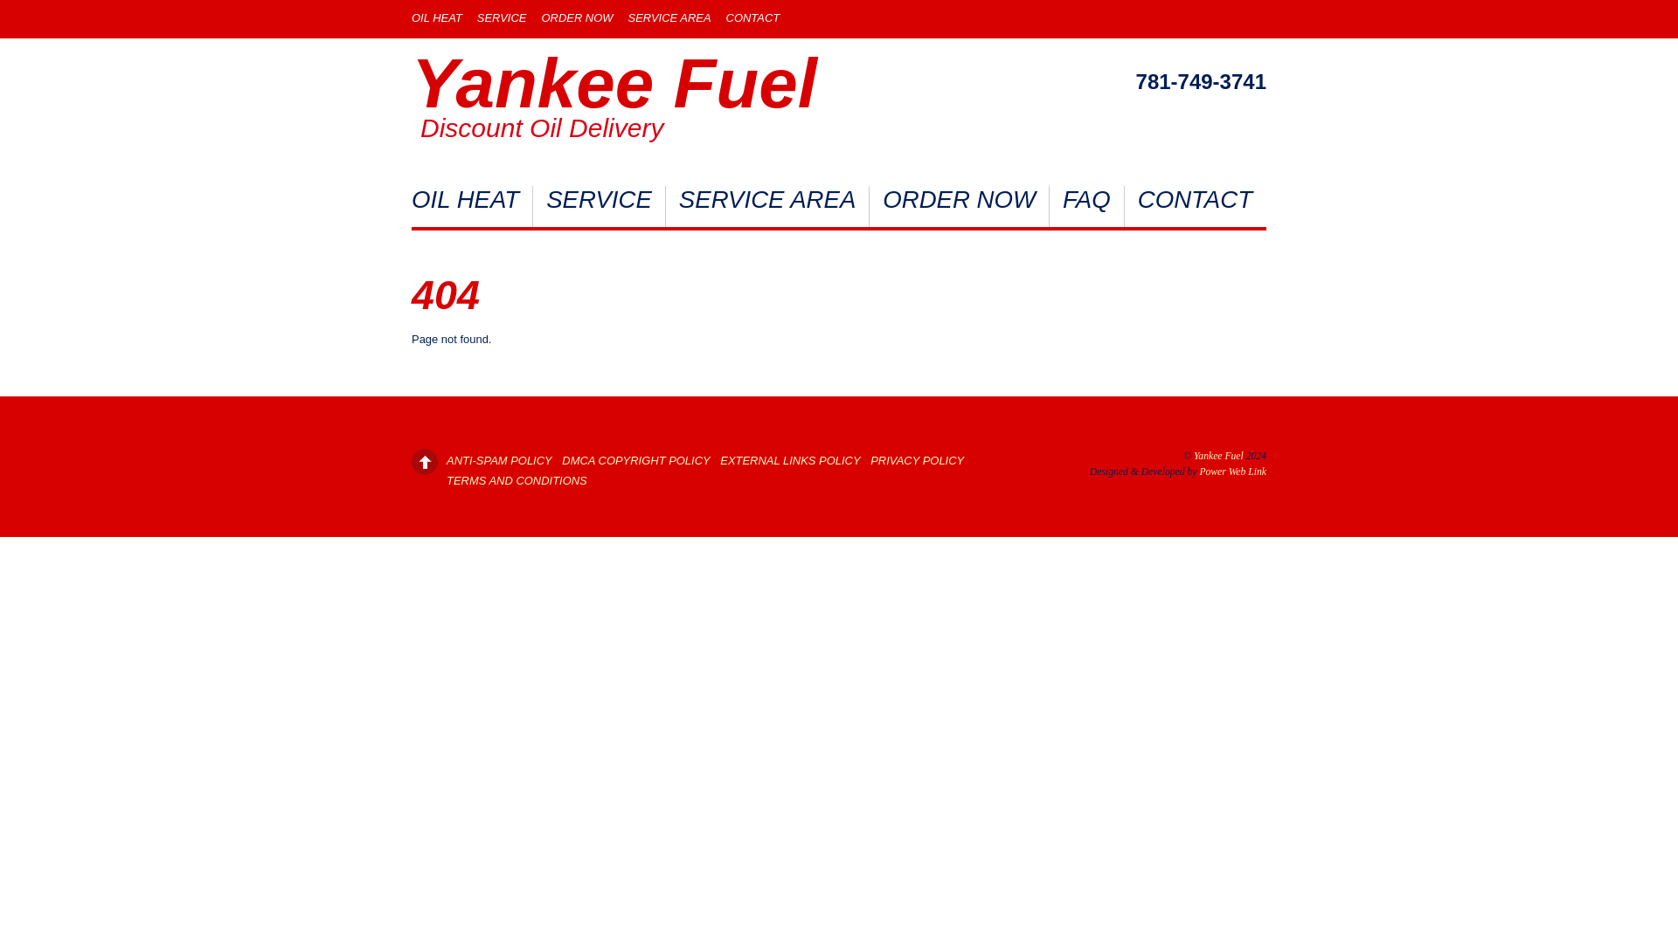  What do you see at coordinates (669, 17) in the screenshot?
I see `SERVICE AREA` at bounding box center [669, 17].